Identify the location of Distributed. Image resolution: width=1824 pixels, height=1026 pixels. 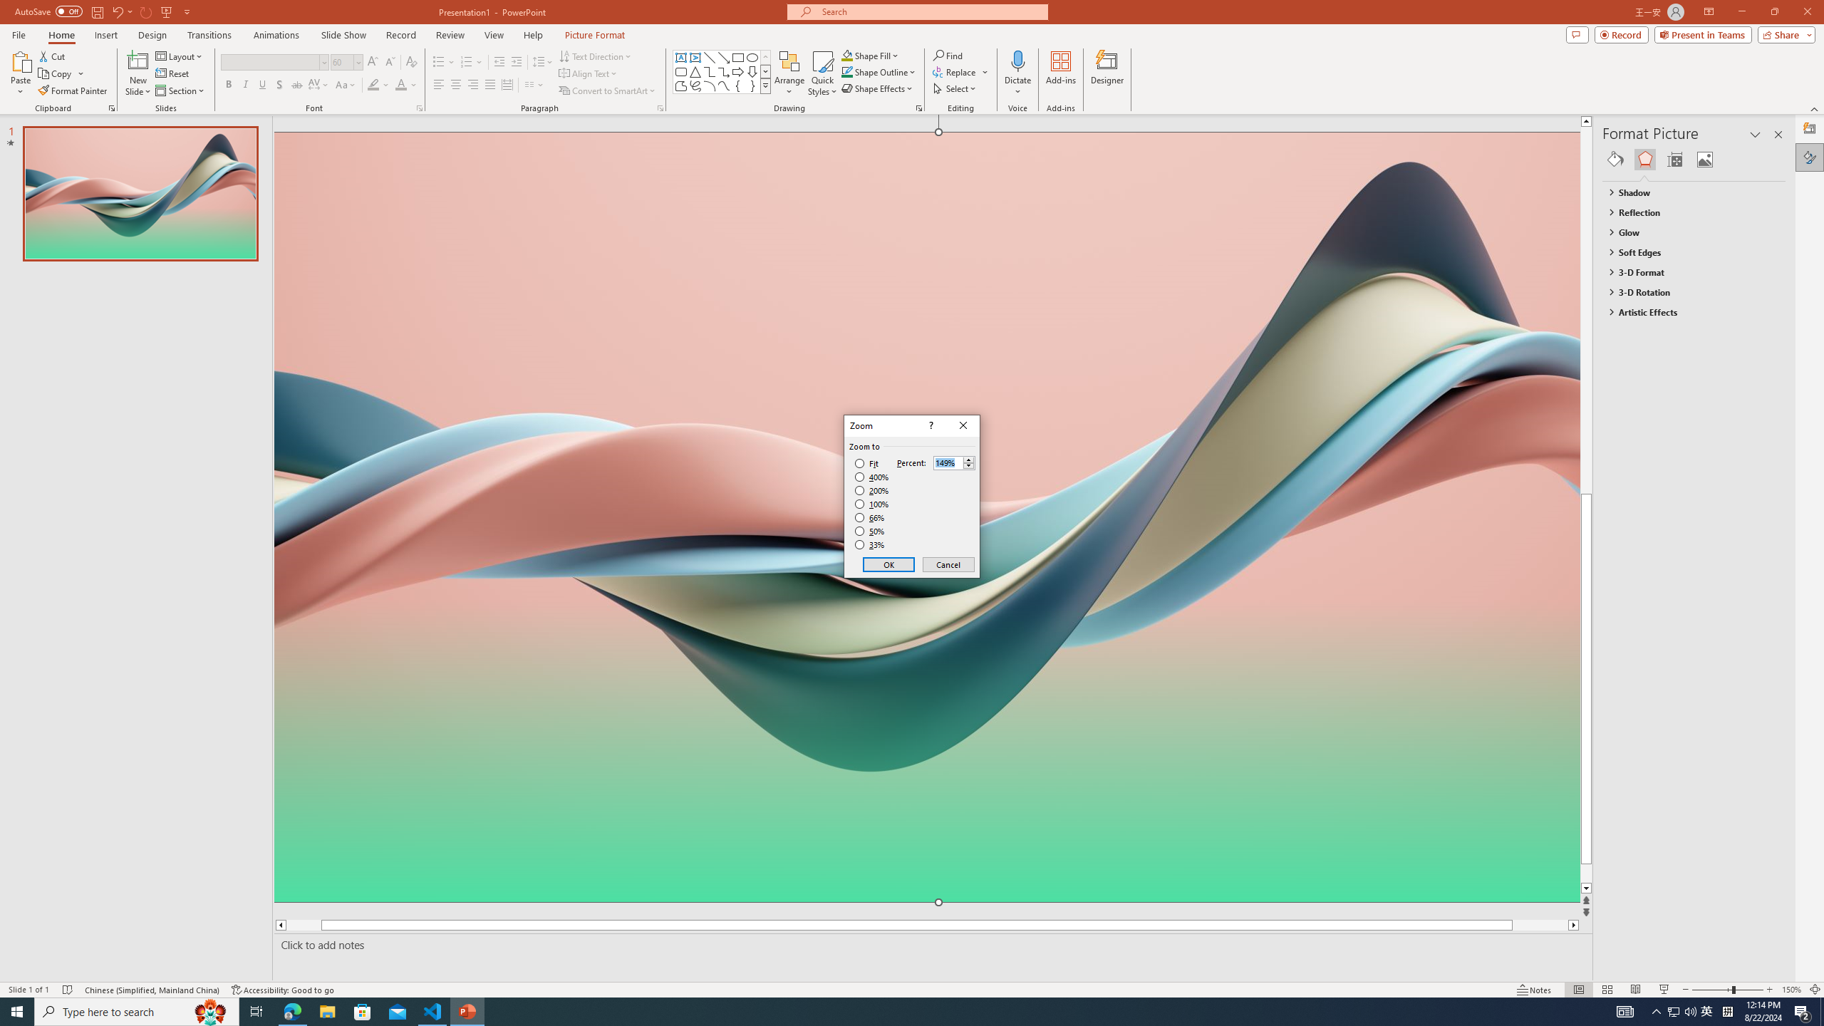
(507, 85).